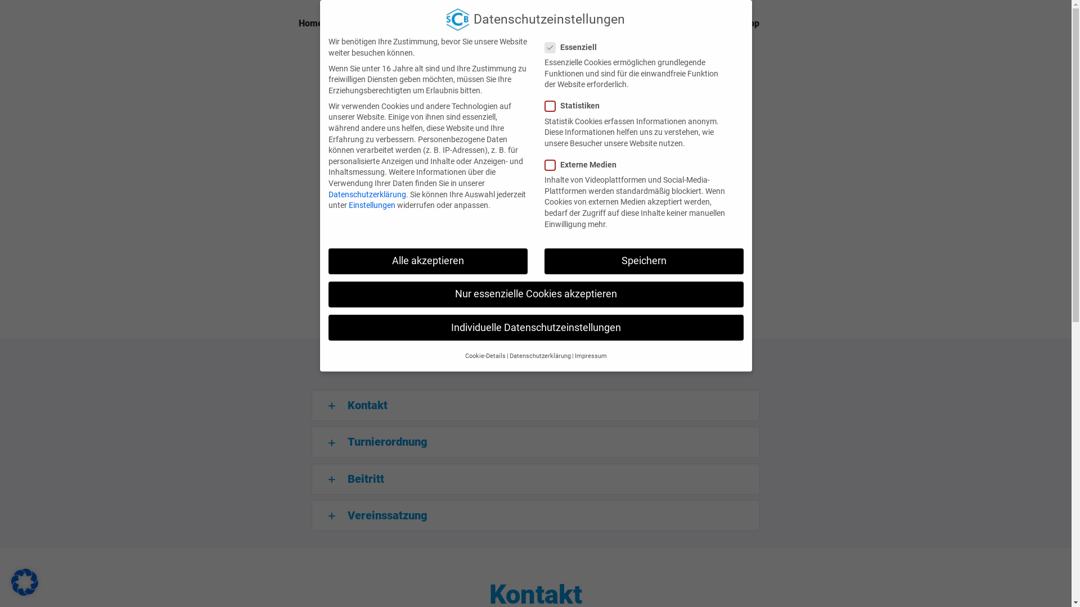 The image size is (1080, 607). Describe the element at coordinates (350, 24) in the screenshot. I see `Verein` at that location.